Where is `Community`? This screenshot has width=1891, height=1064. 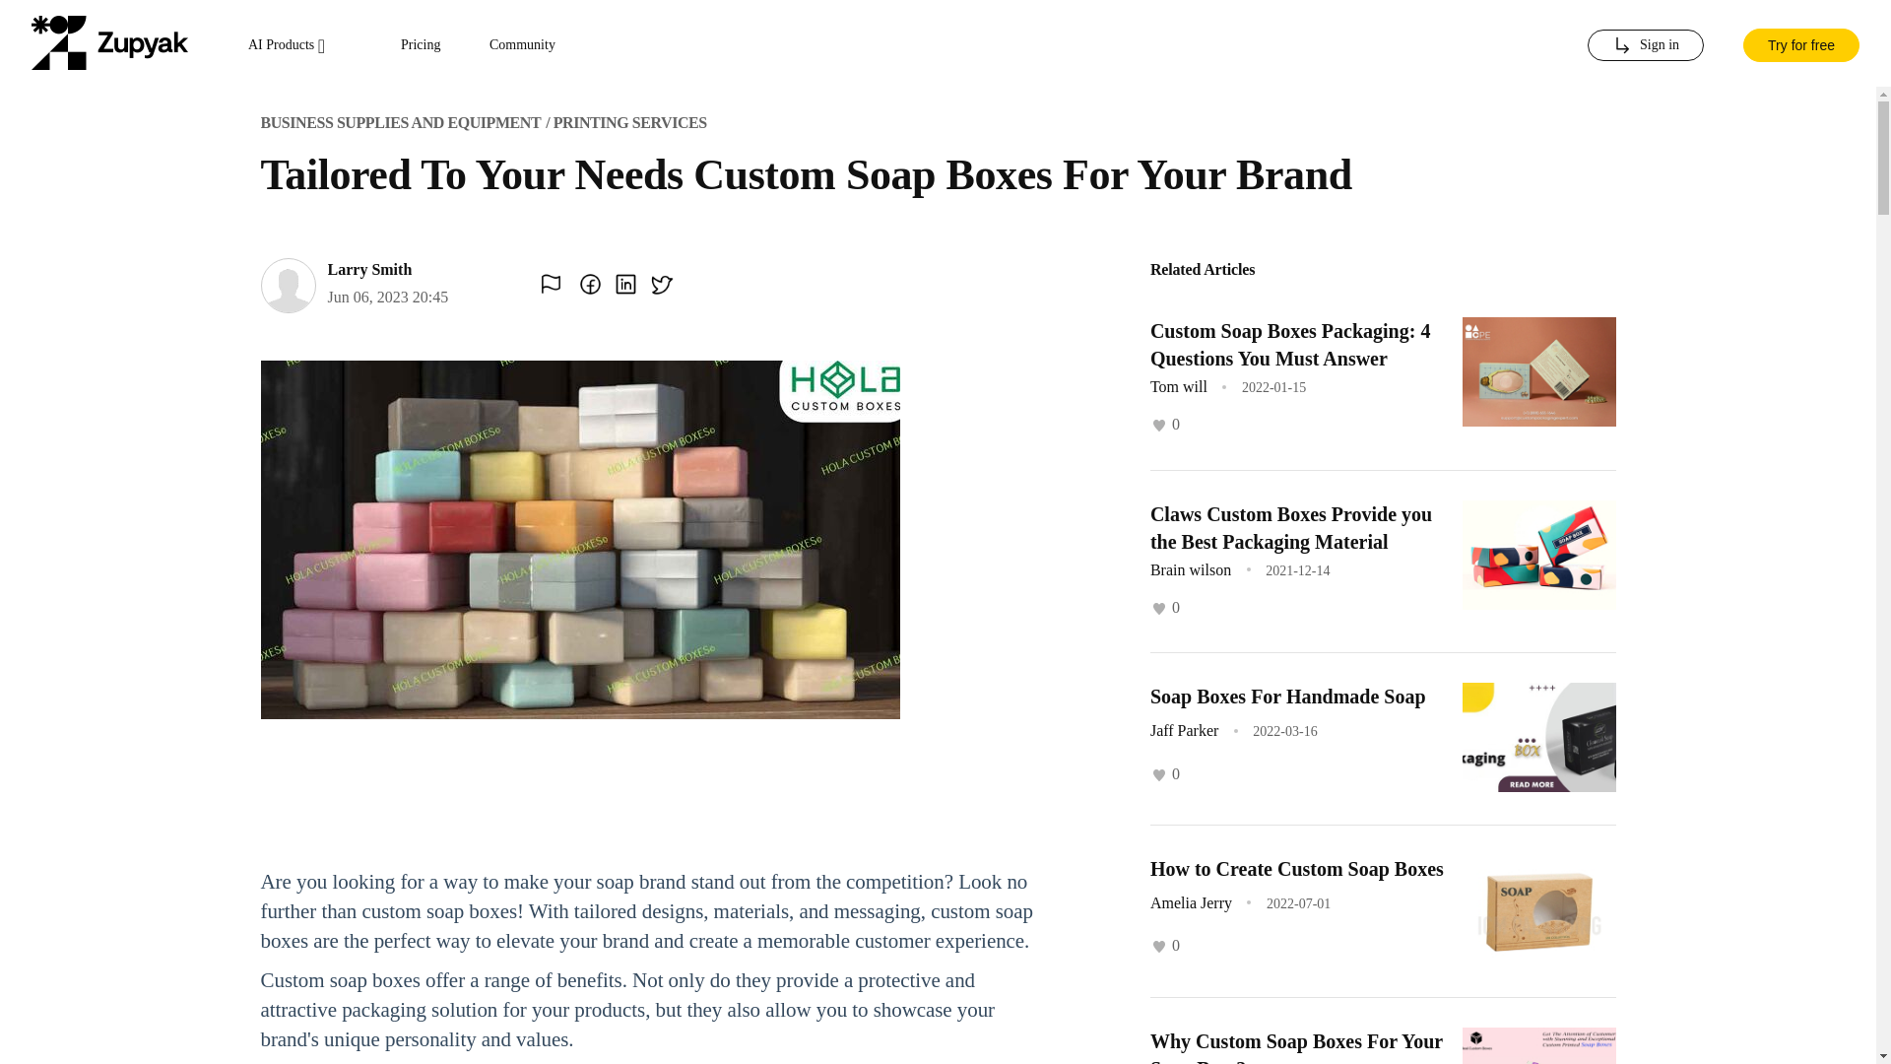
Community is located at coordinates (522, 45).